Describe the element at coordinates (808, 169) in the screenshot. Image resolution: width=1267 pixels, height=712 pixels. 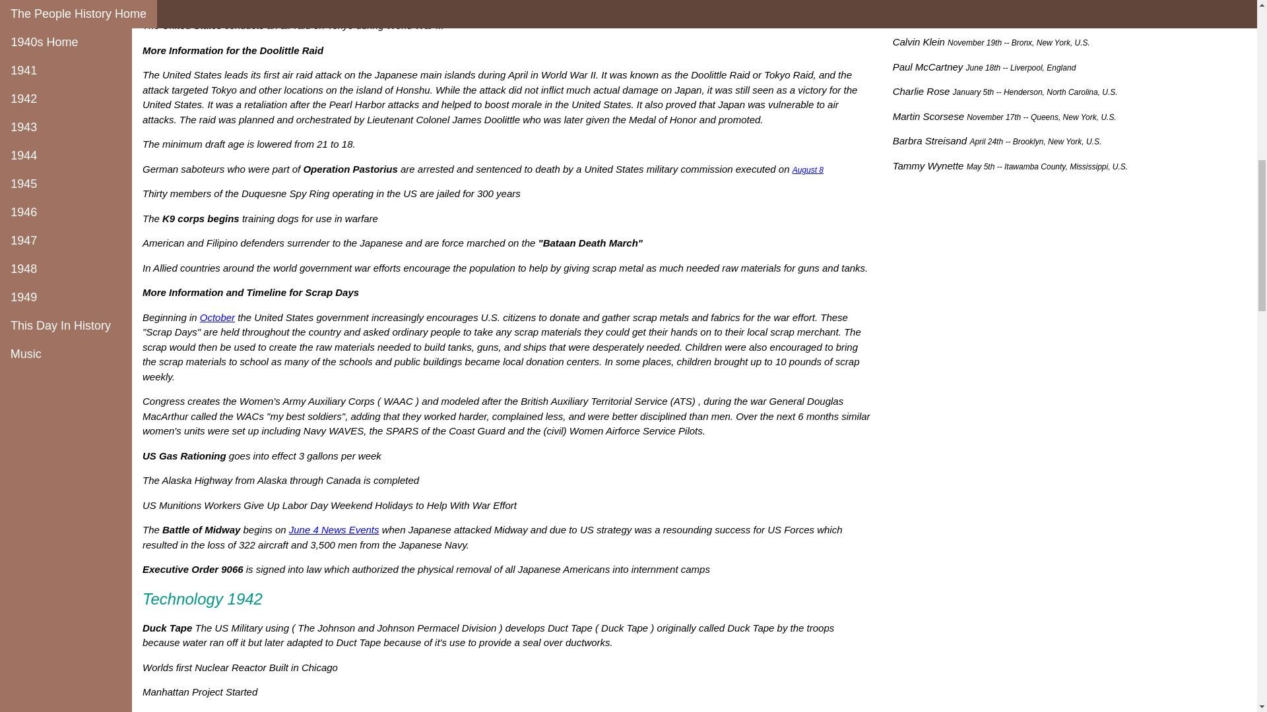
I see `August 8` at that location.